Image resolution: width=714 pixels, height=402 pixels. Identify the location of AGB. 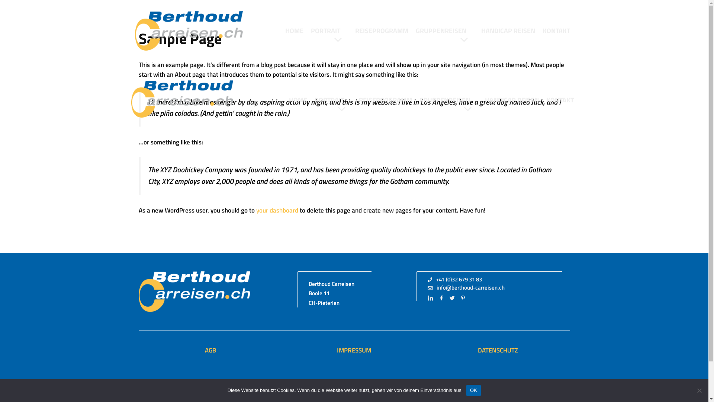
(210, 350).